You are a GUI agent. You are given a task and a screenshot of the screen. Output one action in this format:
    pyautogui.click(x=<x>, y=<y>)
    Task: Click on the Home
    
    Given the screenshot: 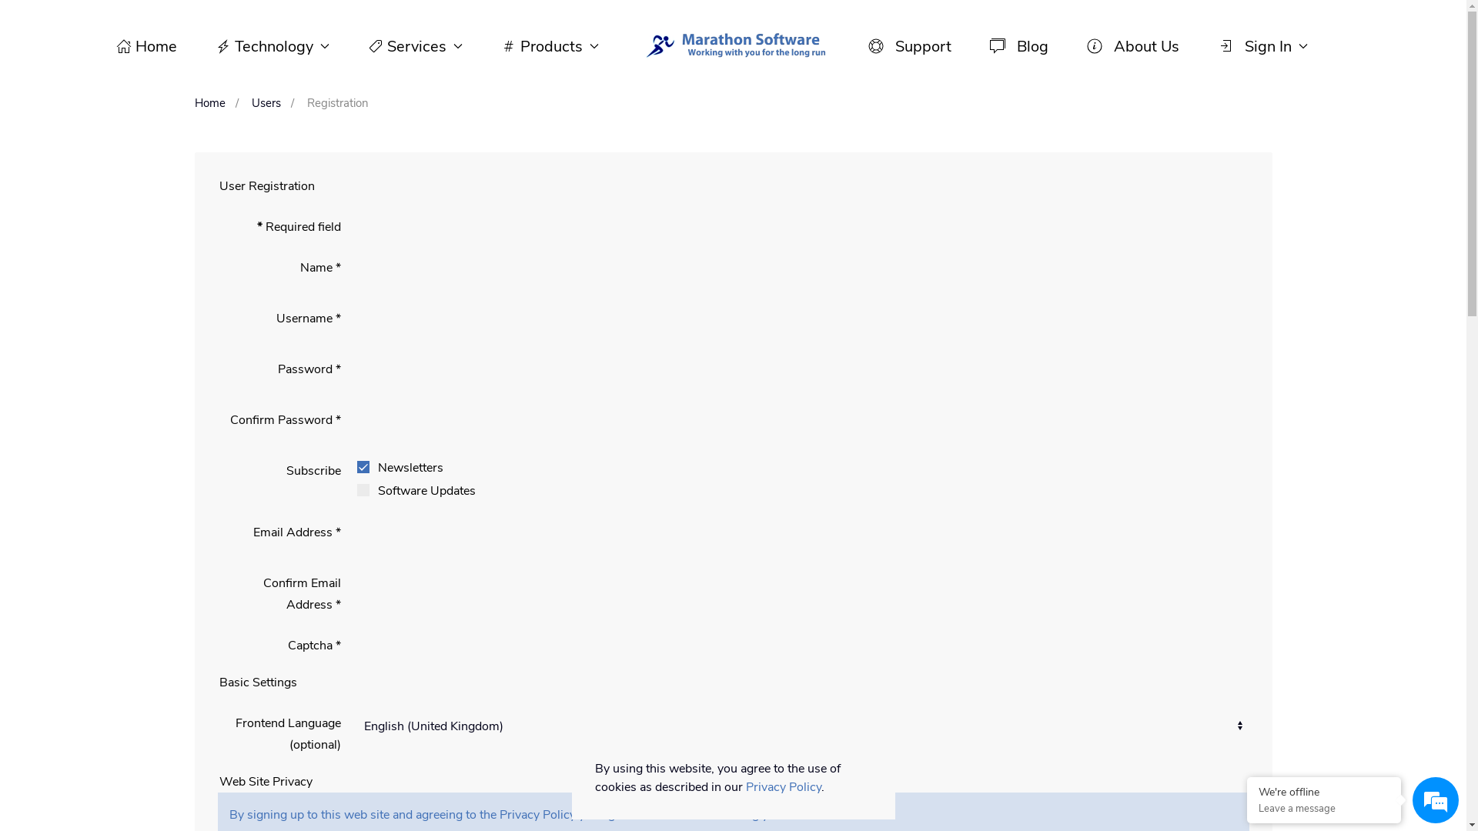 What is the action you would take?
    pyautogui.click(x=146, y=46)
    